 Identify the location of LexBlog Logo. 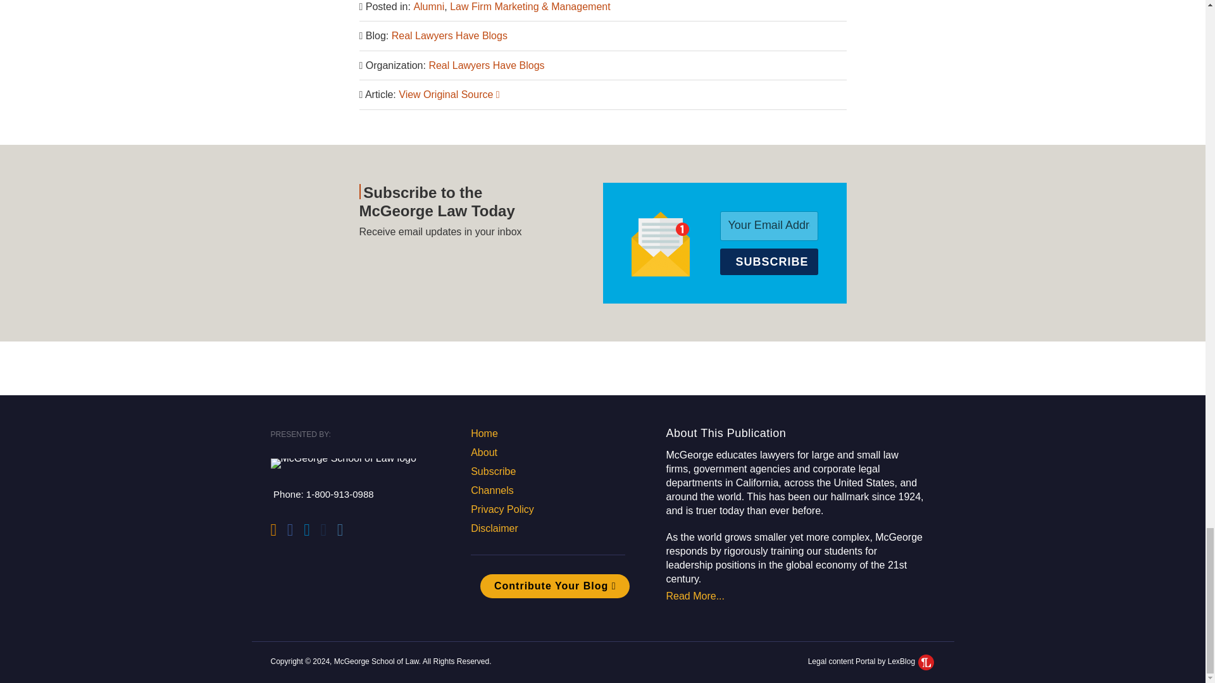
(926, 661).